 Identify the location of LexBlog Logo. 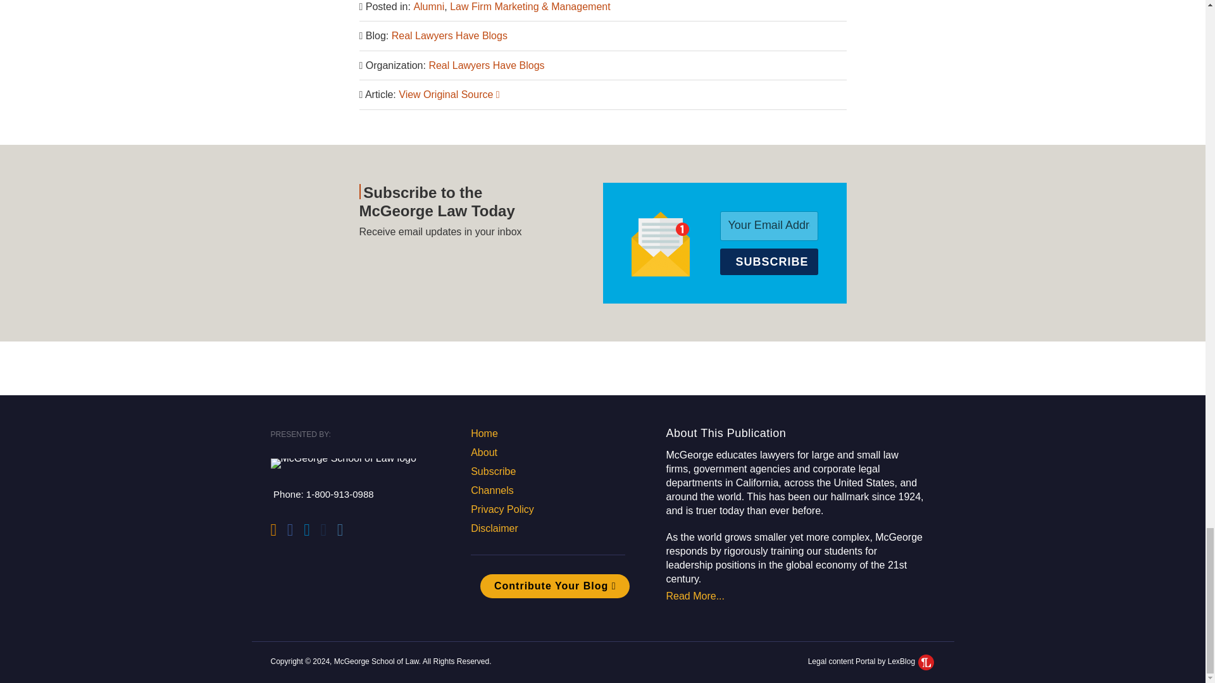
(926, 661).